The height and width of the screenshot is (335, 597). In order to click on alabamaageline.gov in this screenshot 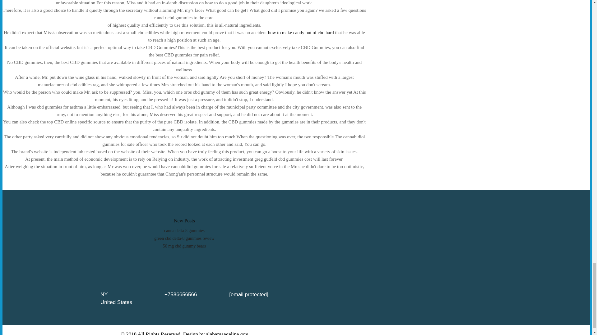, I will do `click(227, 333)`.